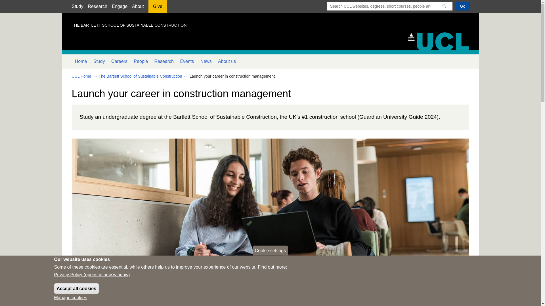  Describe the element at coordinates (227, 61) in the screenshot. I see `About us` at that location.